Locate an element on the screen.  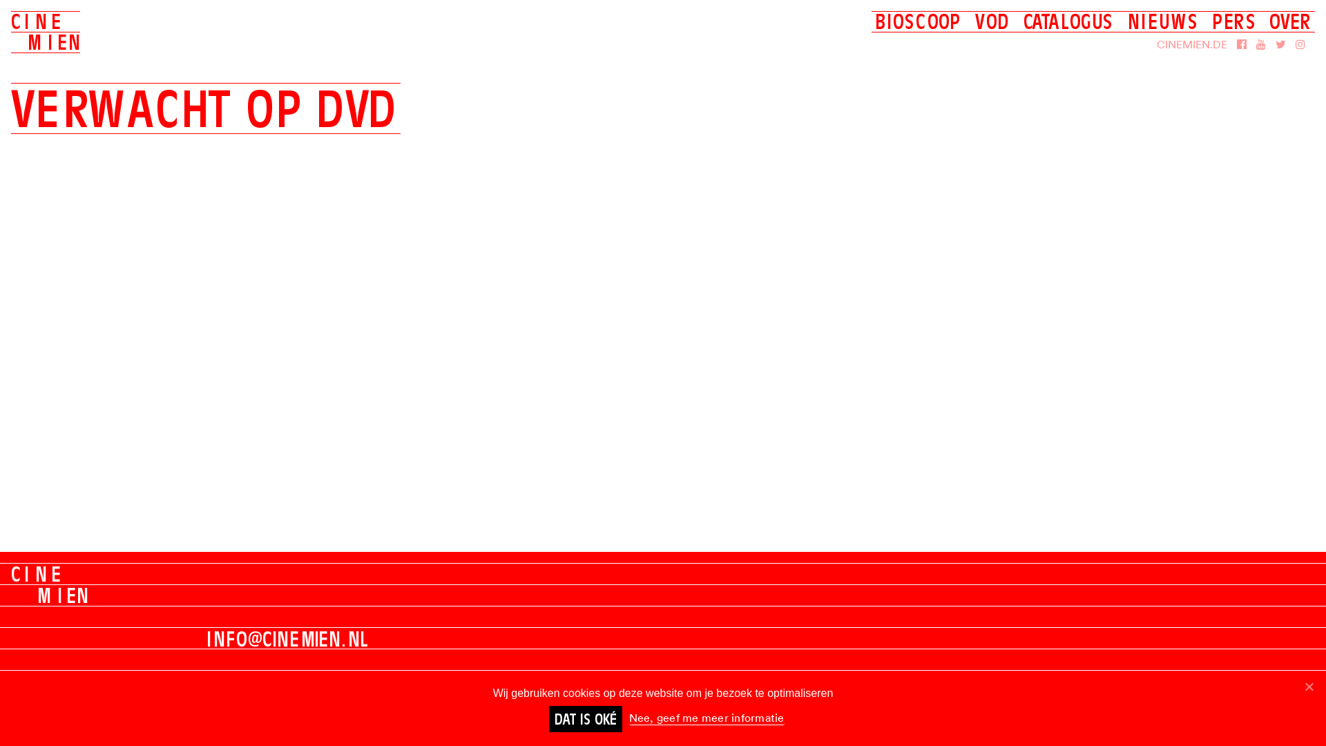
PERS is located at coordinates (1233, 21).